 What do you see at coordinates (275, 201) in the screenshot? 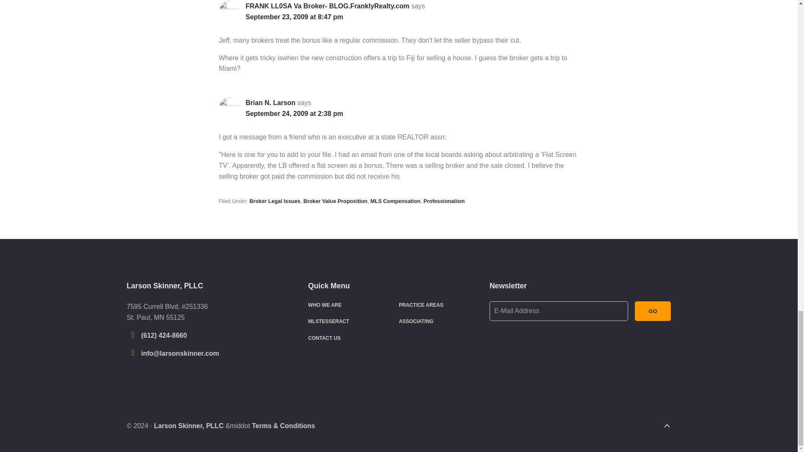
I see `Broker Legal Issues` at bounding box center [275, 201].